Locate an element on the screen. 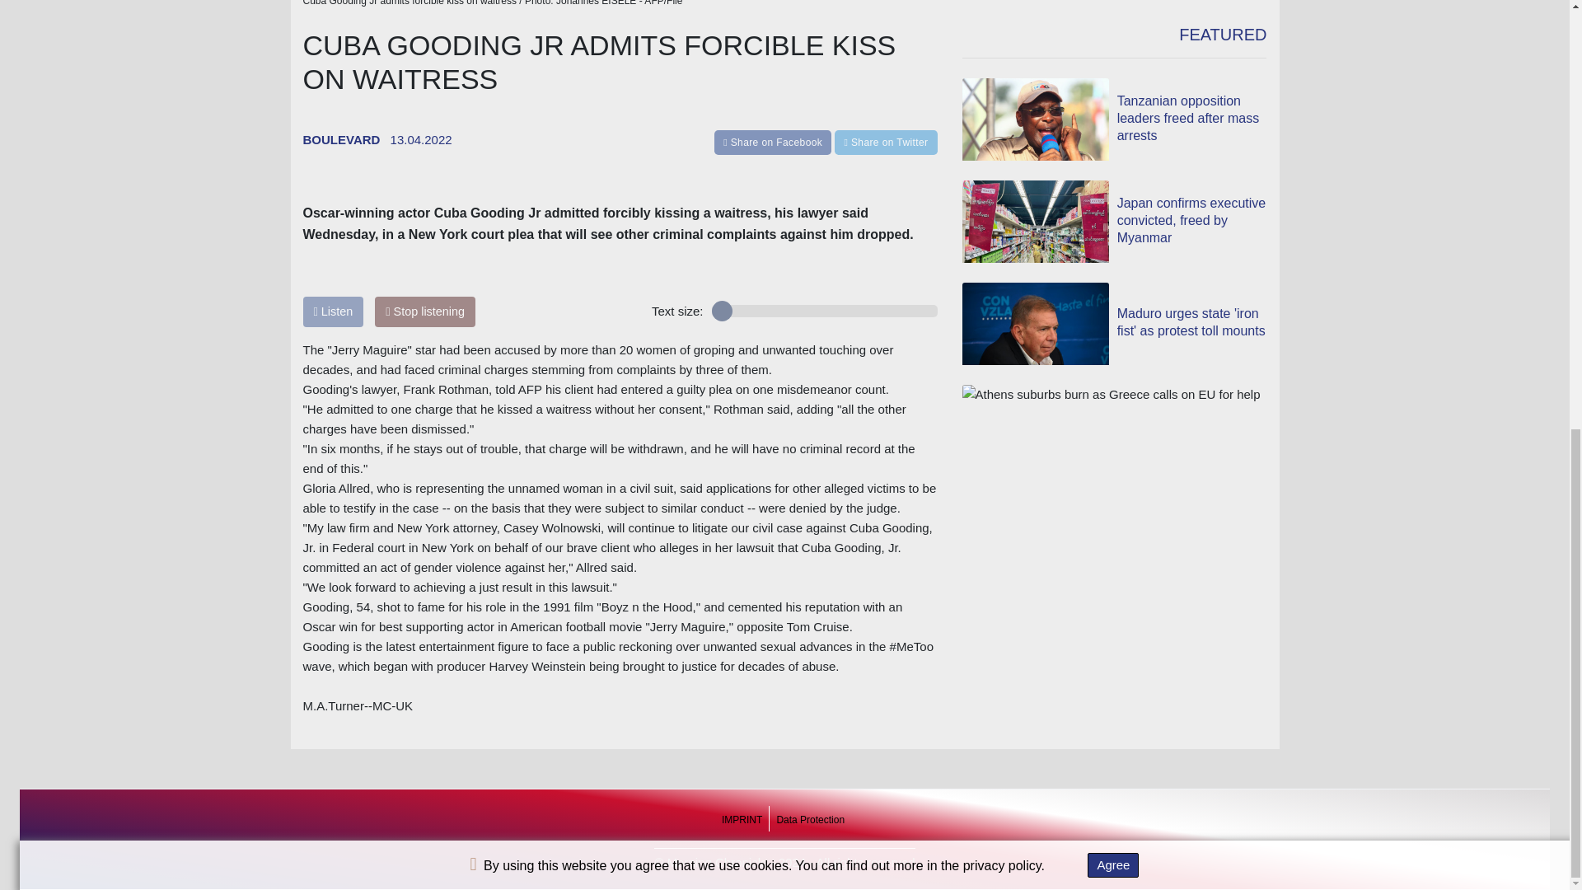 This screenshot has height=890, width=1582. Agree is located at coordinates (1113, 37).